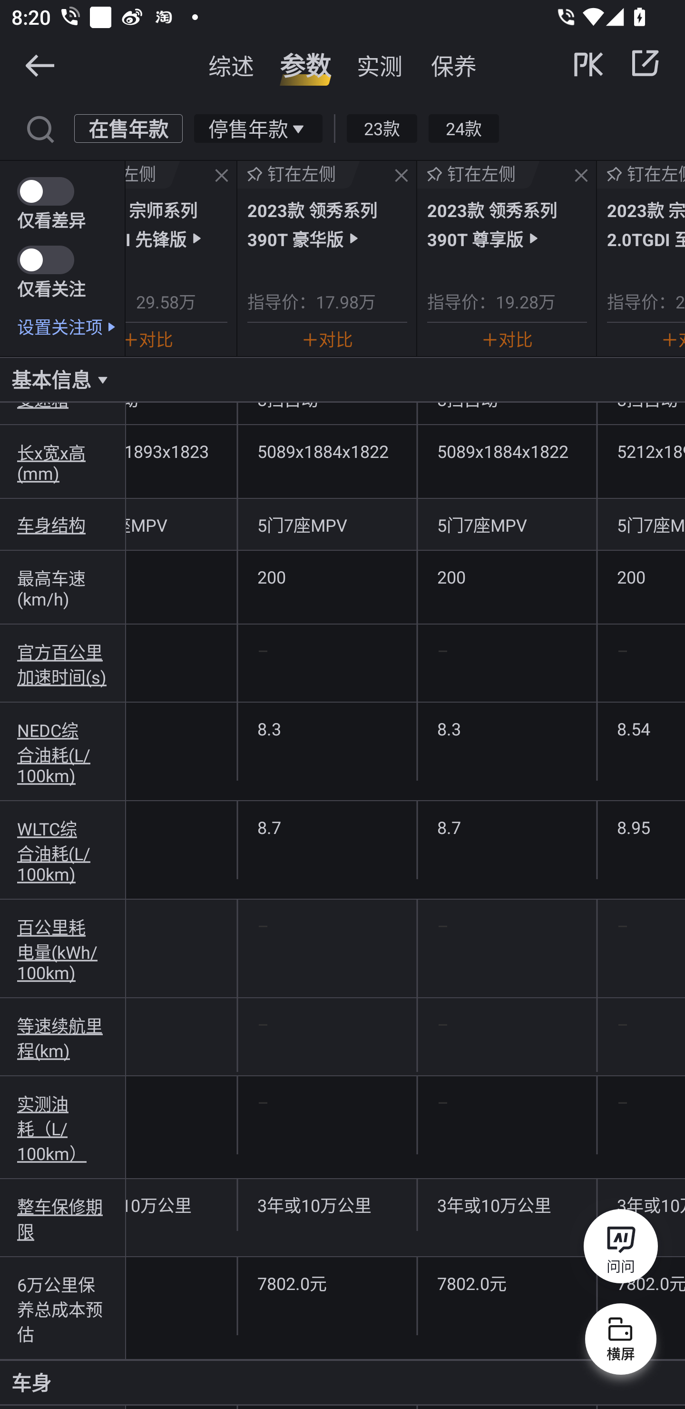  Describe the element at coordinates (63, 850) in the screenshot. I see `WLTC综合油耗(L/100km)` at that location.